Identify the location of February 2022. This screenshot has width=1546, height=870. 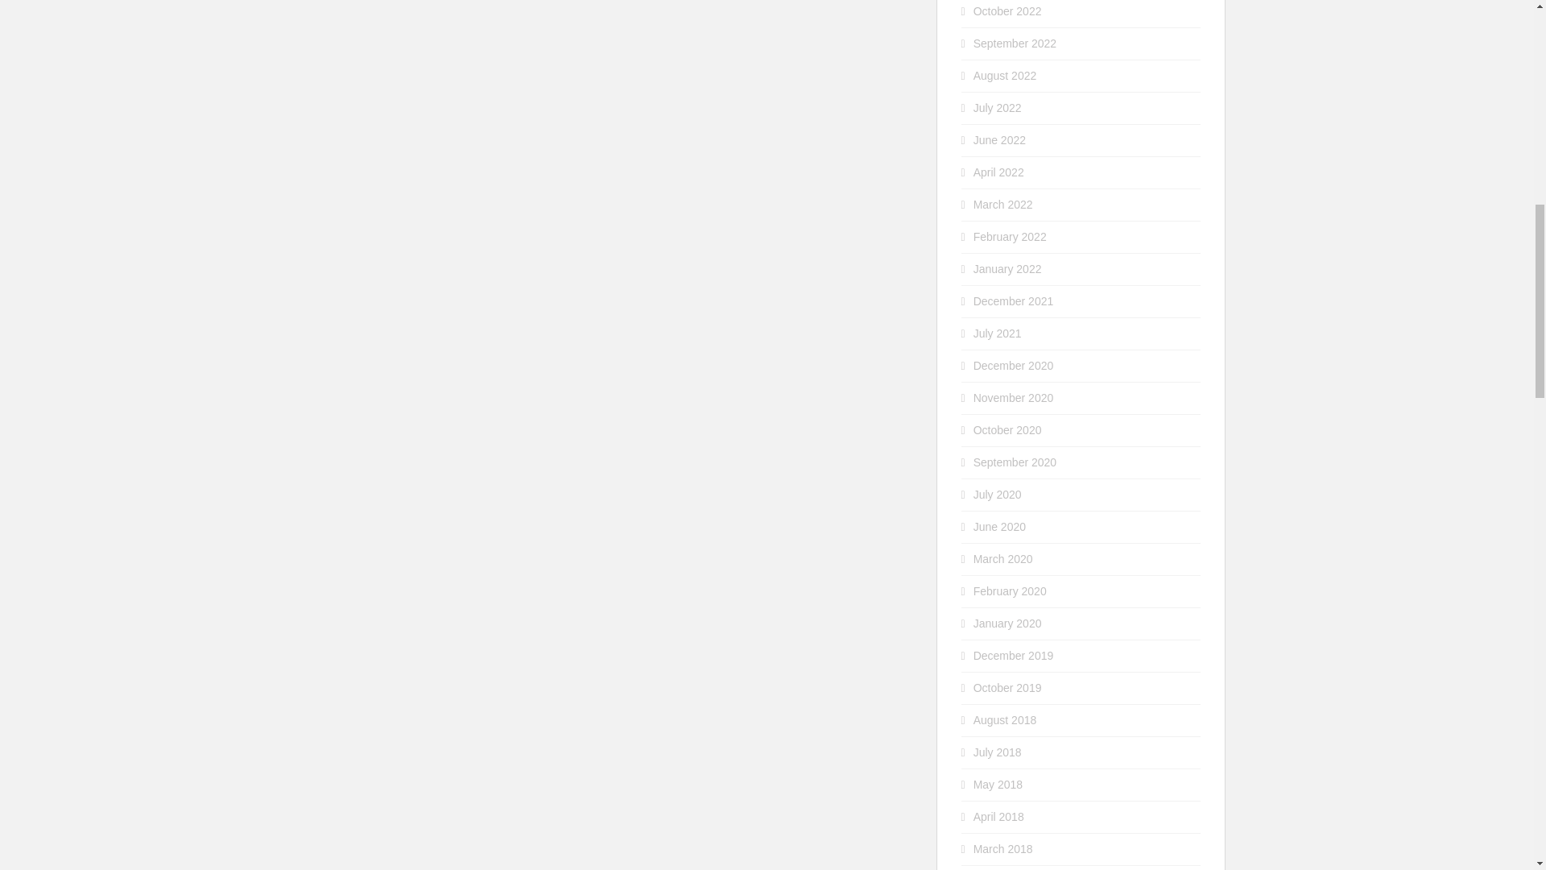
(1010, 237).